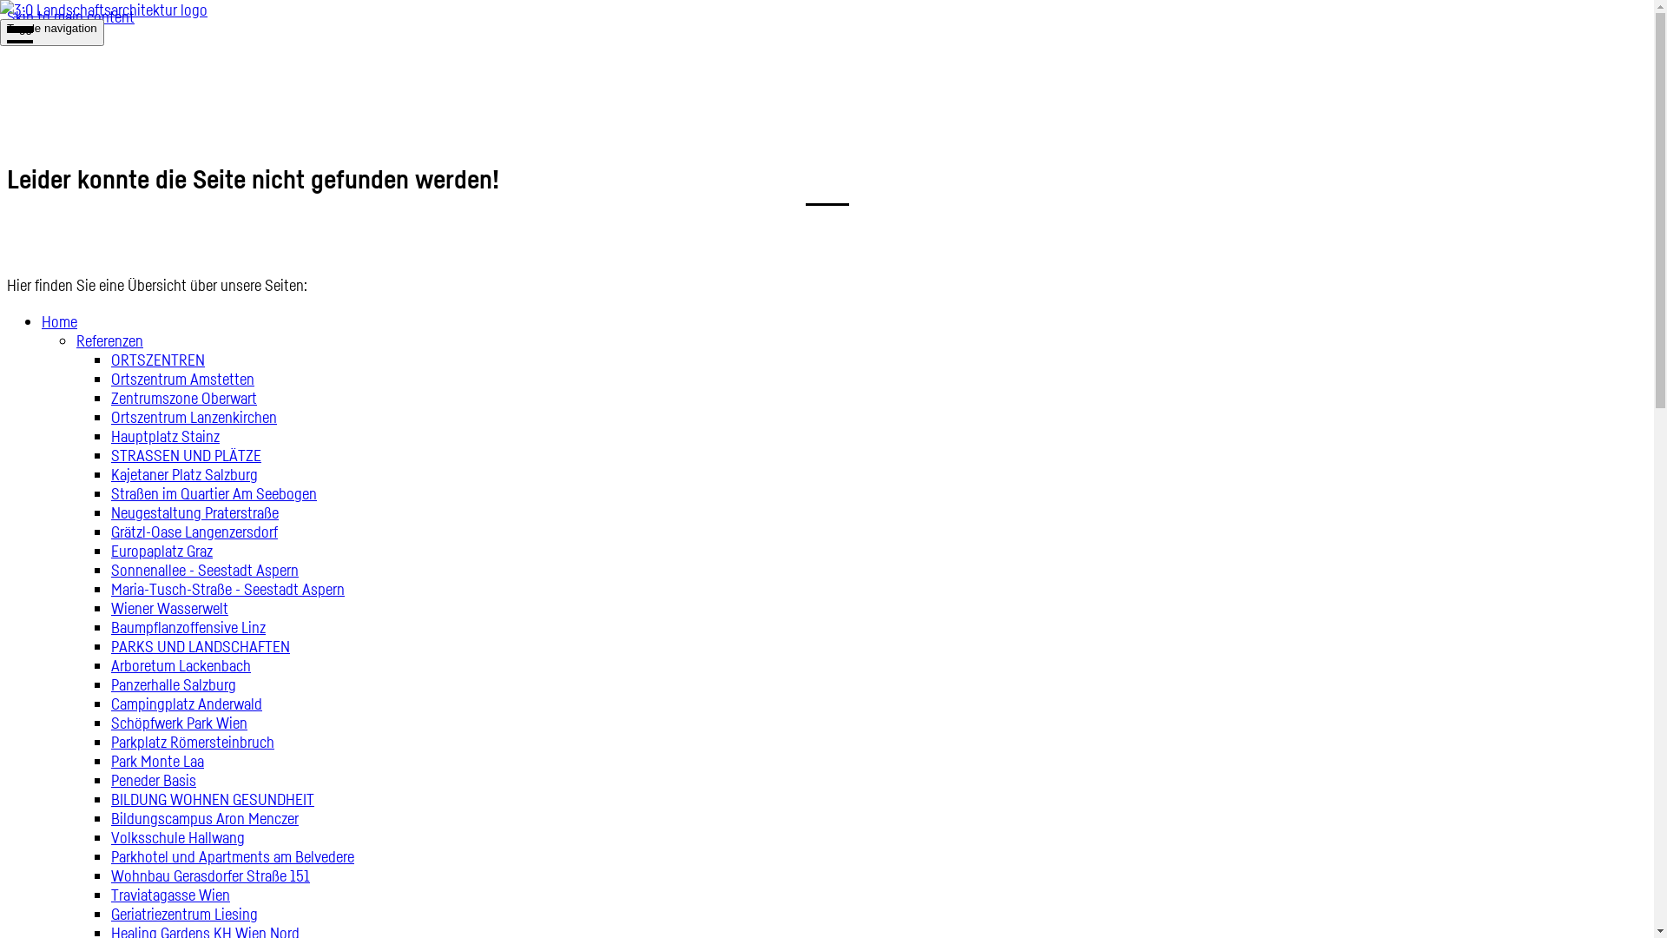 Image resolution: width=1667 pixels, height=938 pixels. What do you see at coordinates (158, 360) in the screenshot?
I see `ORTSZENTREN` at bounding box center [158, 360].